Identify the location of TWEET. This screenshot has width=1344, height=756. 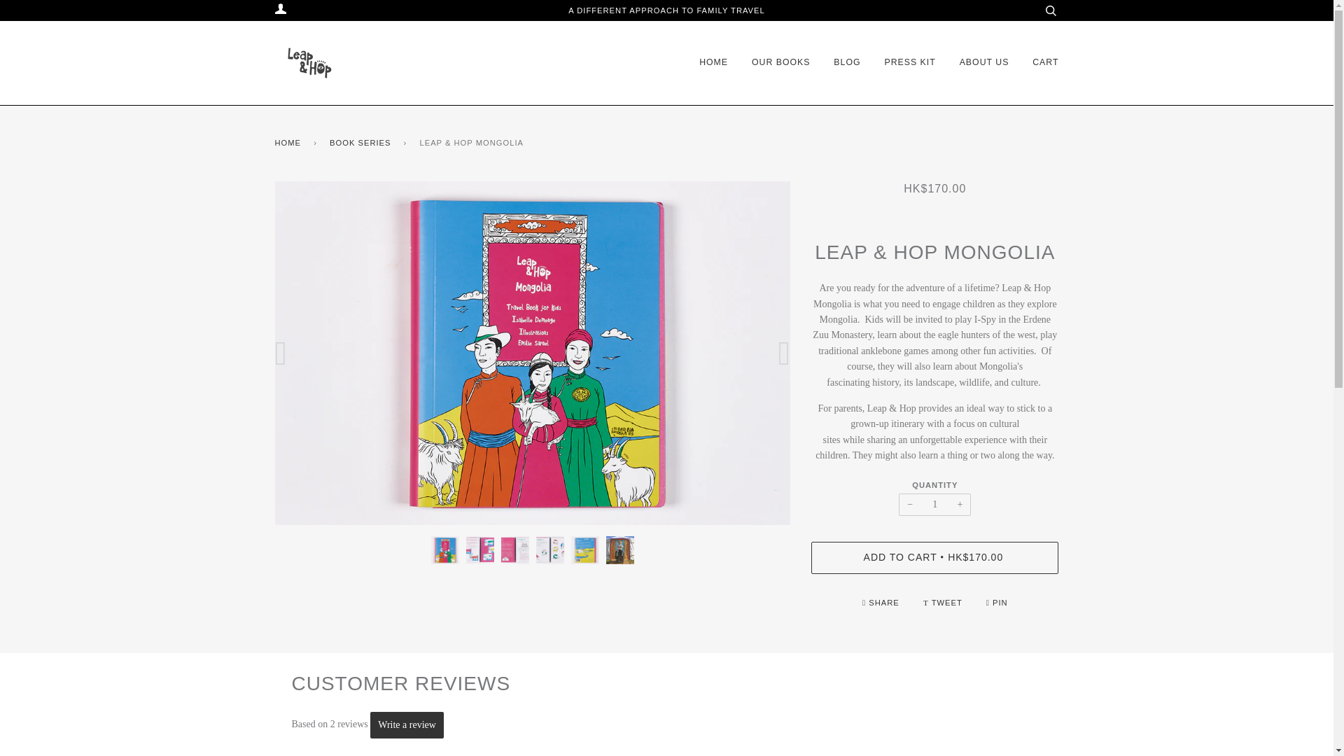
(944, 603).